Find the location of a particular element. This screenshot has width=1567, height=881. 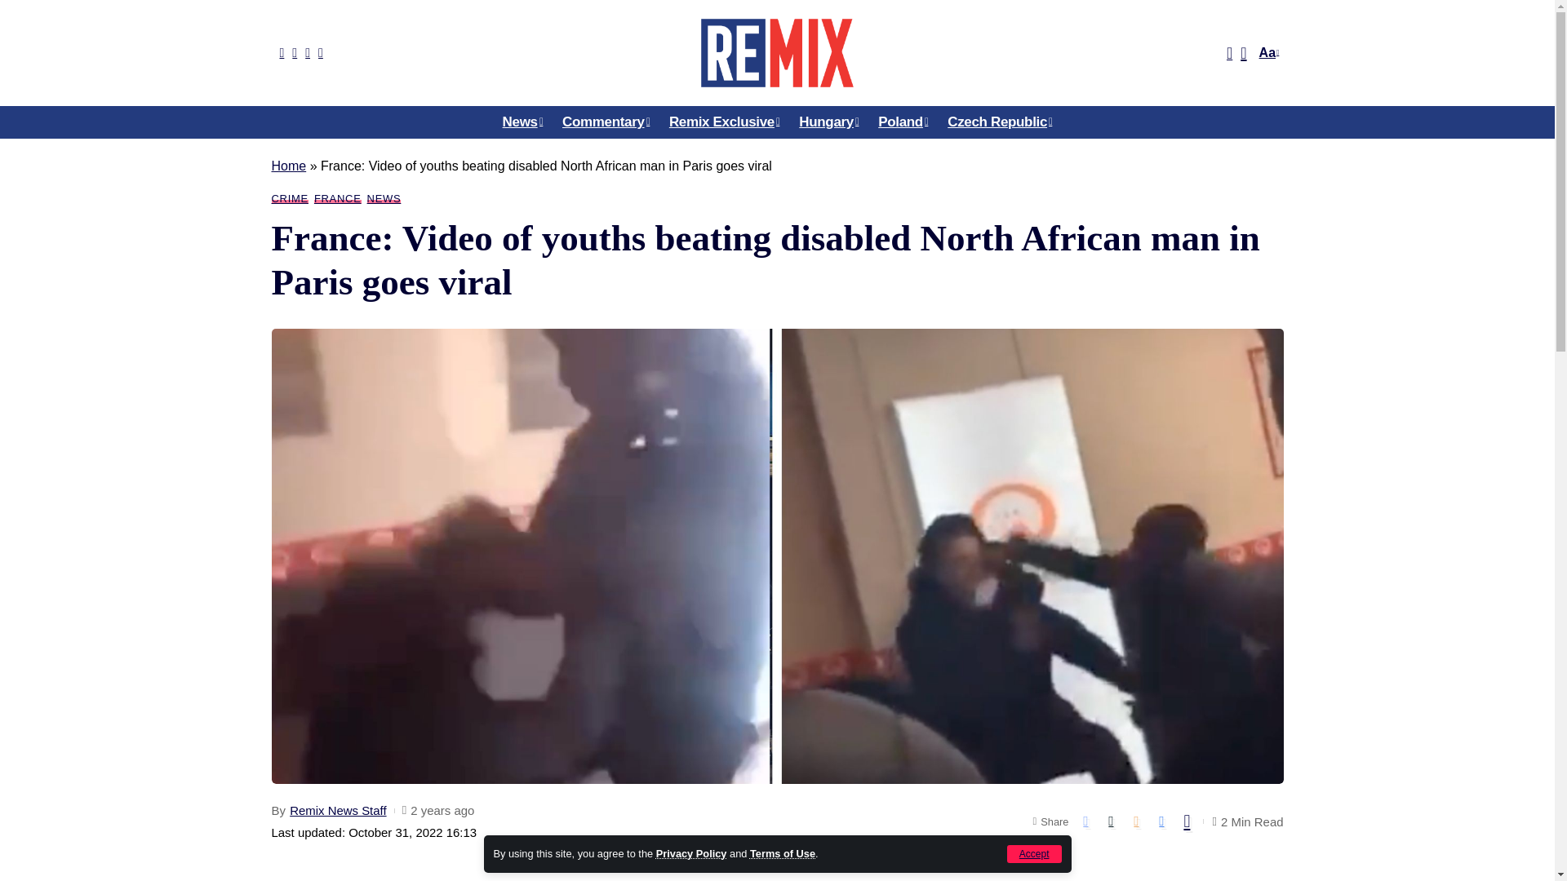

Aa is located at coordinates (1267, 52).